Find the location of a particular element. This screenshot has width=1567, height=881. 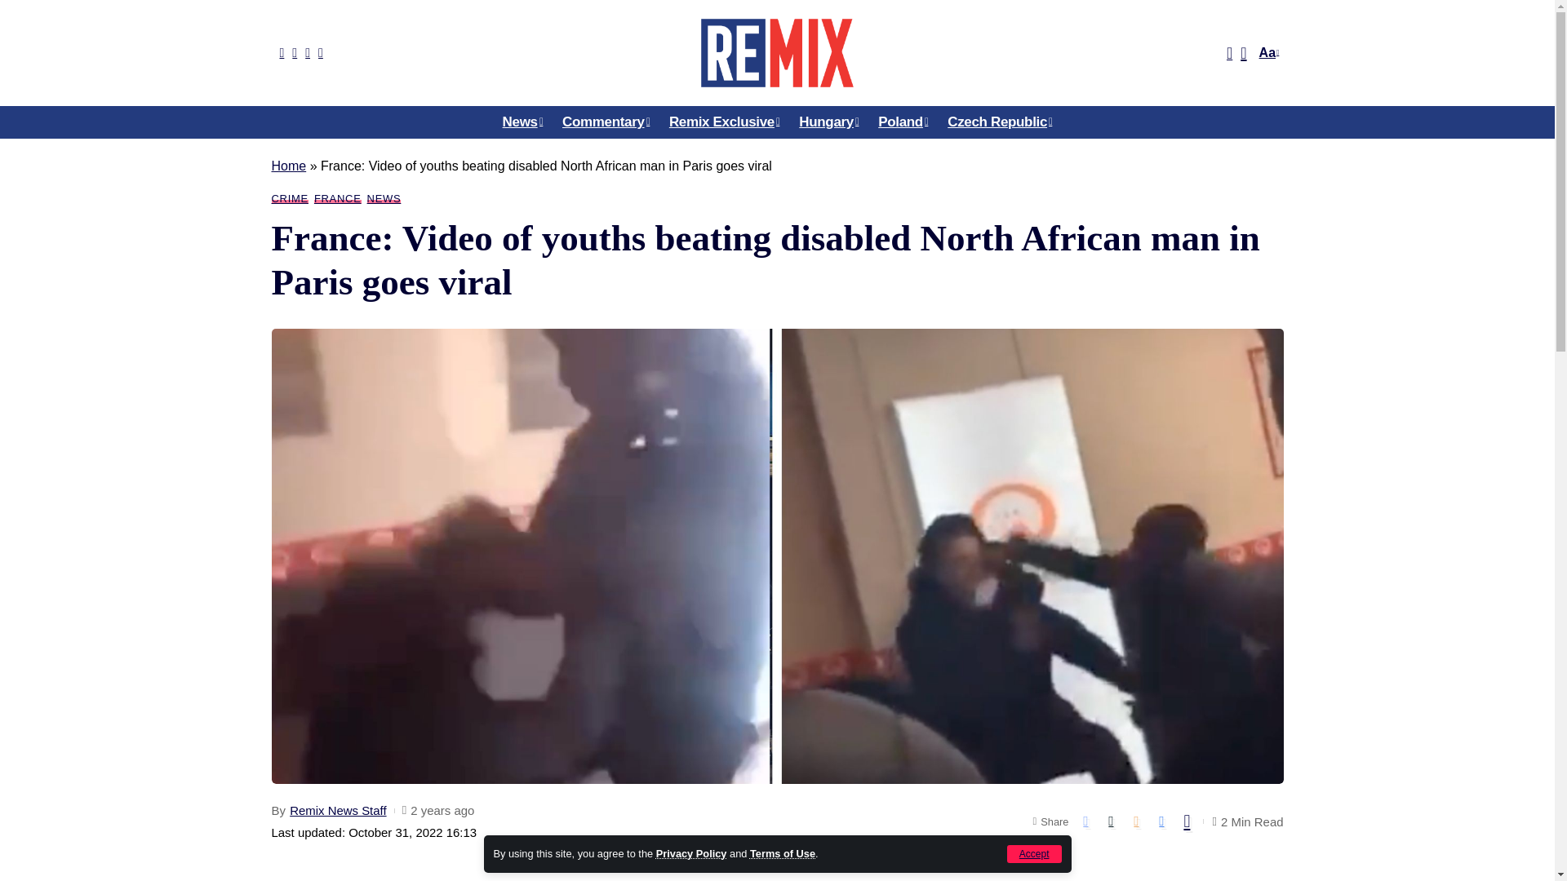

Aa is located at coordinates (1267, 52).